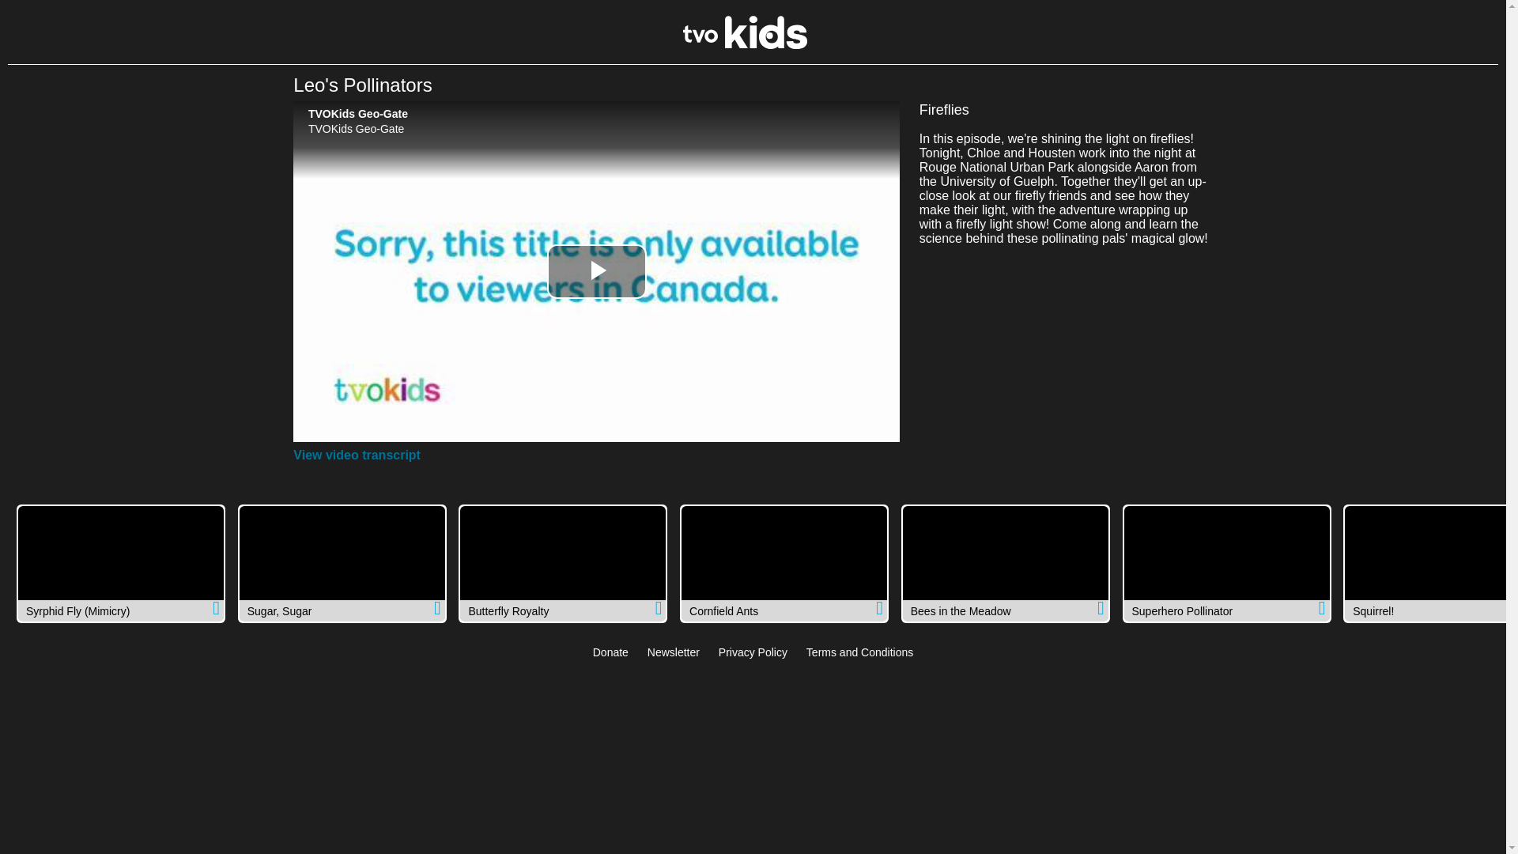 The image size is (1518, 854). What do you see at coordinates (1227, 564) in the screenshot?
I see `Superhero Pollinator` at bounding box center [1227, 564].